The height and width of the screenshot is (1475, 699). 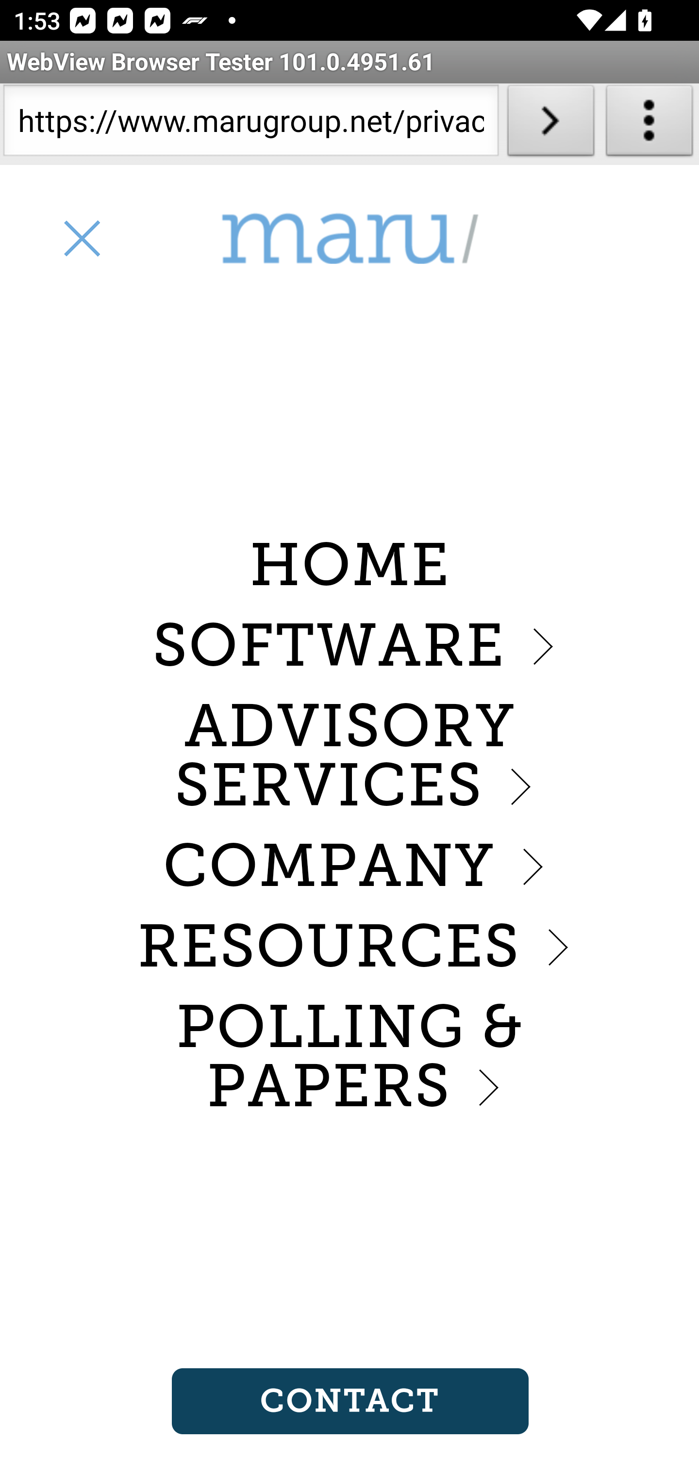 What do you see at coordinates (350, 566) in the screenshot?
I see `HOME` at bounding box center [350, 566].